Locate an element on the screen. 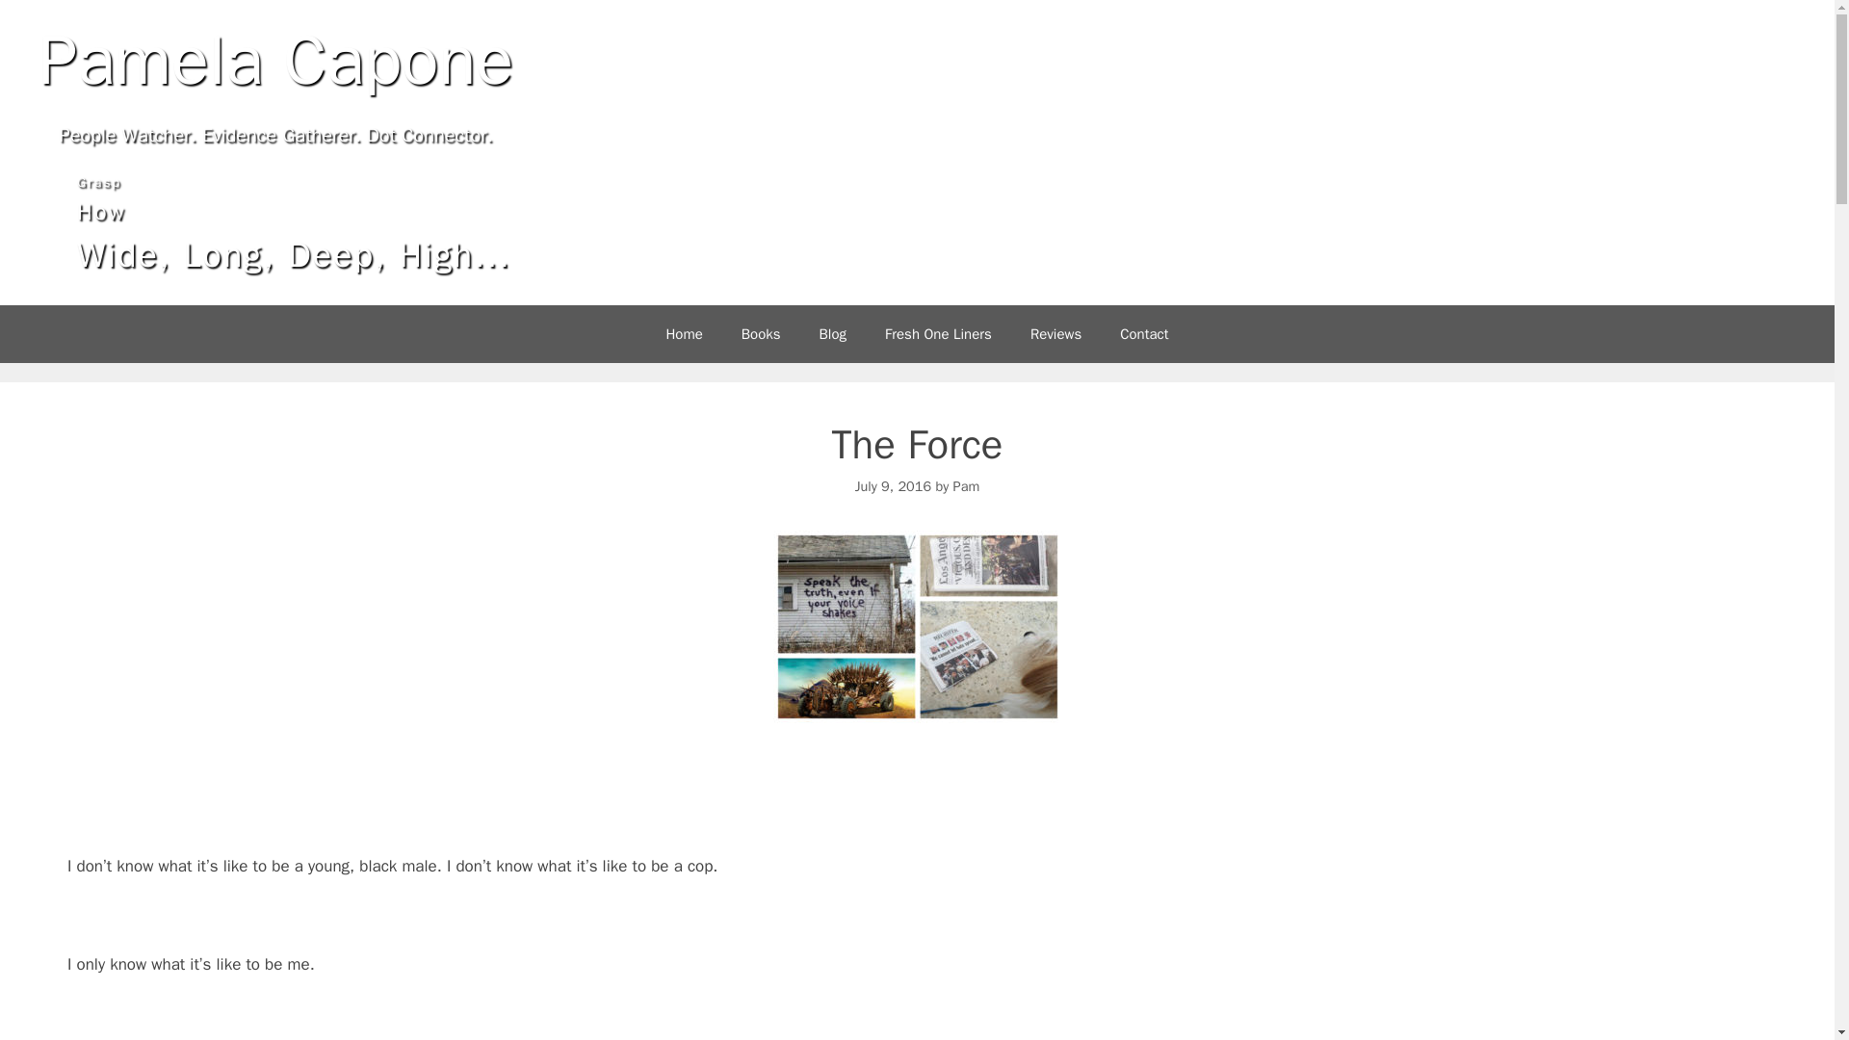  Home is located at coordinates (683, 333).